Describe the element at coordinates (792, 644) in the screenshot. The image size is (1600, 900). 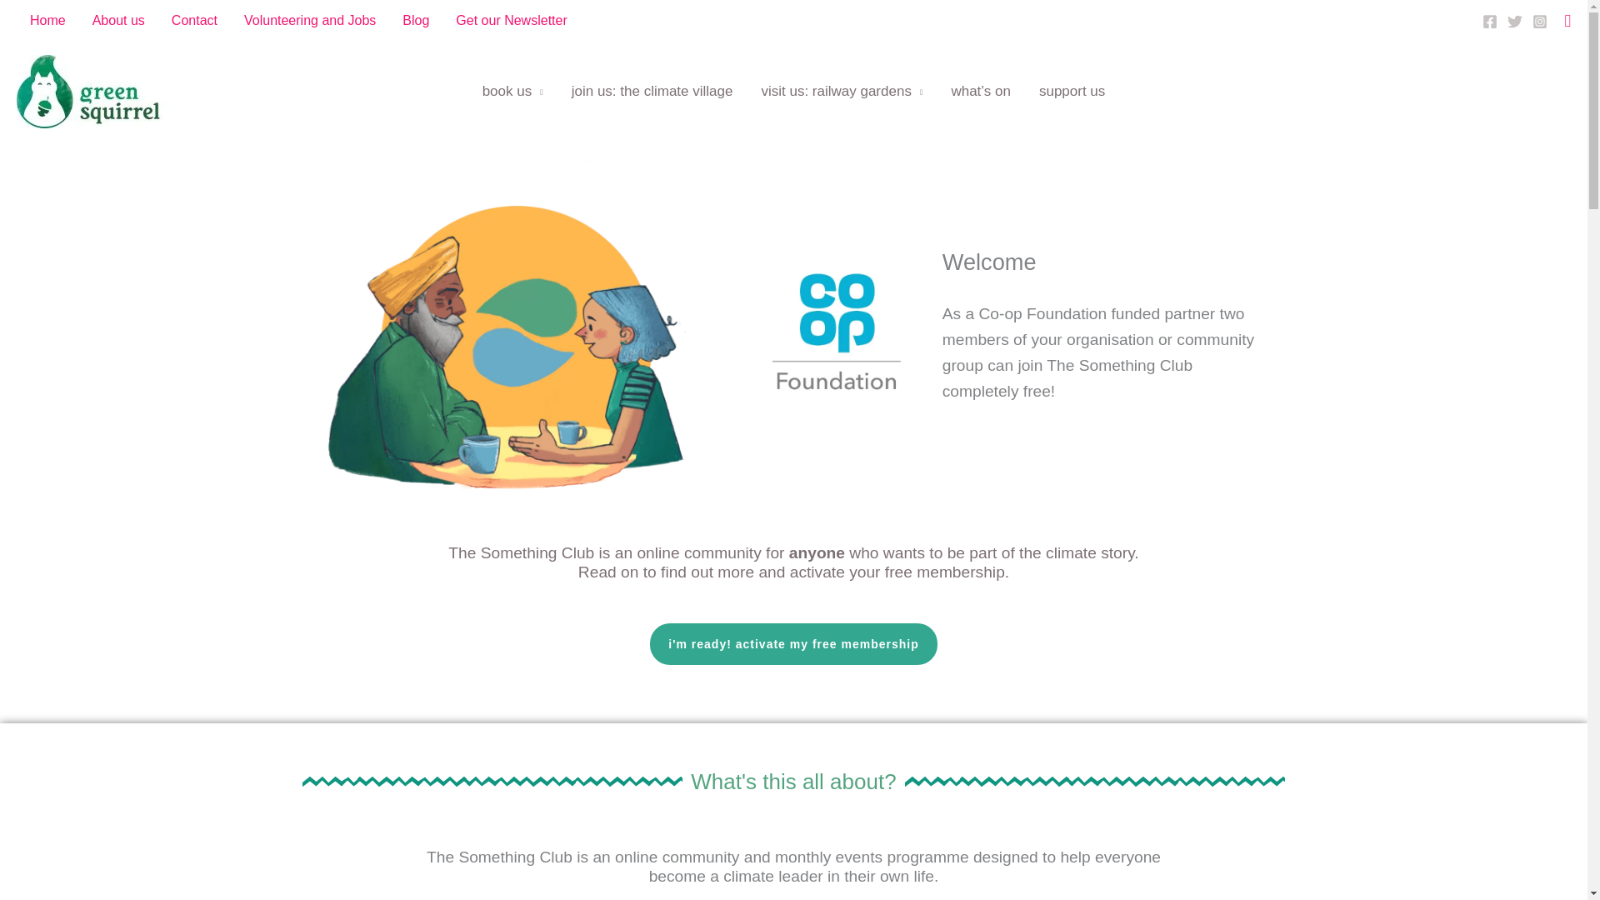
I see `i'm ready! activate my free membership` at that location.